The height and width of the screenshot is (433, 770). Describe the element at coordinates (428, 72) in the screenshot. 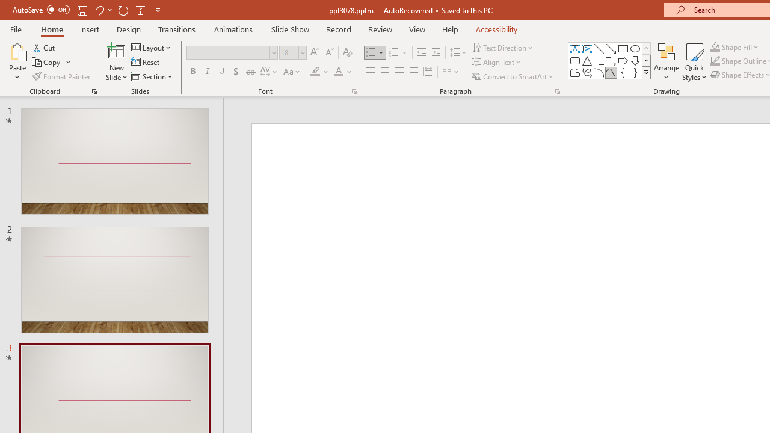

I see `Distributed` at that location.